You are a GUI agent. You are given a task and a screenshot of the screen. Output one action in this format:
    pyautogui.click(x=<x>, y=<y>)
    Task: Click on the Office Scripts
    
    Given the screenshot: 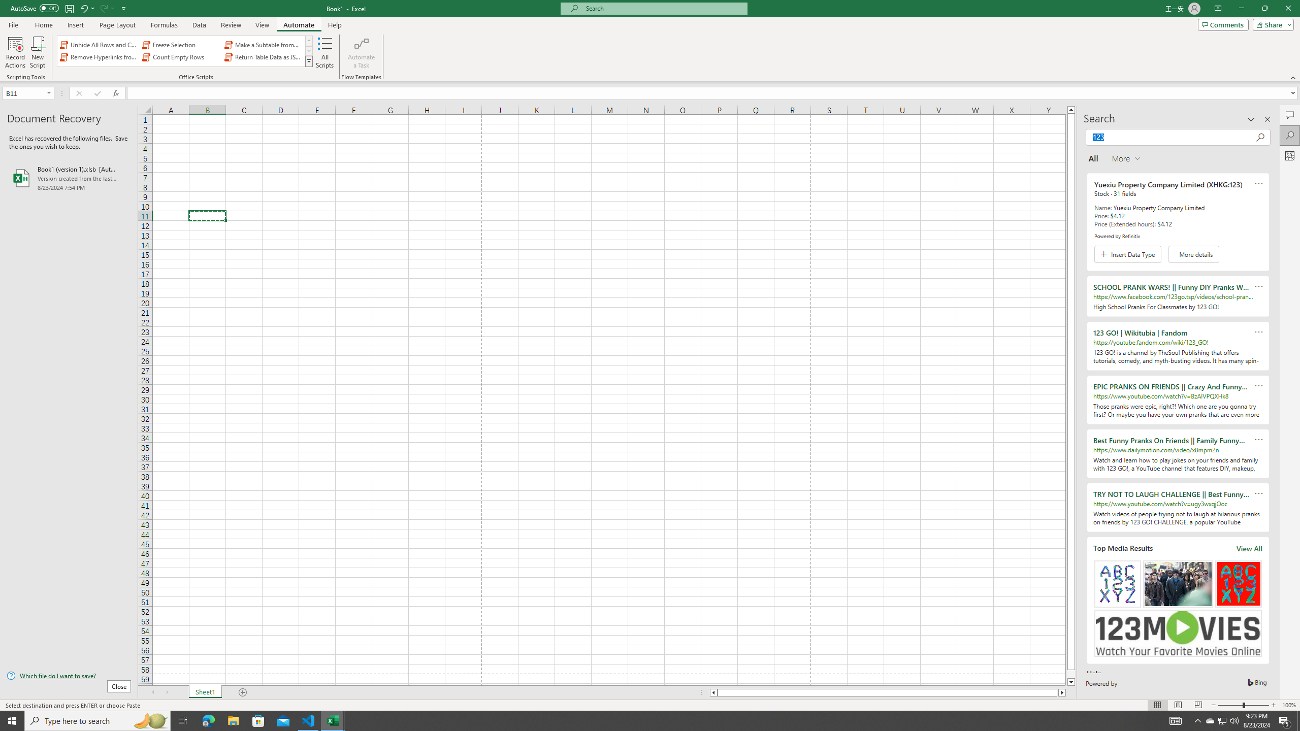 What is the action you would take?
    pyautogui.click(x=309, y=61)
    